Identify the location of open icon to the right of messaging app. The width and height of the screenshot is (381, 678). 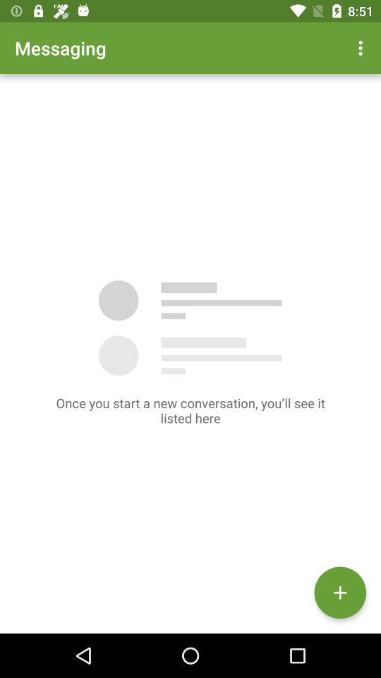
(363, 48).